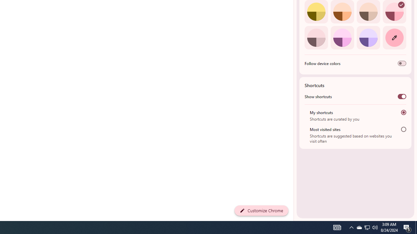 The height and width of the screenshot is (234, 417). What do you see at coordinates (394, 37) in the screenshot?
I see `Custom color` at bounding box center [394, 37].